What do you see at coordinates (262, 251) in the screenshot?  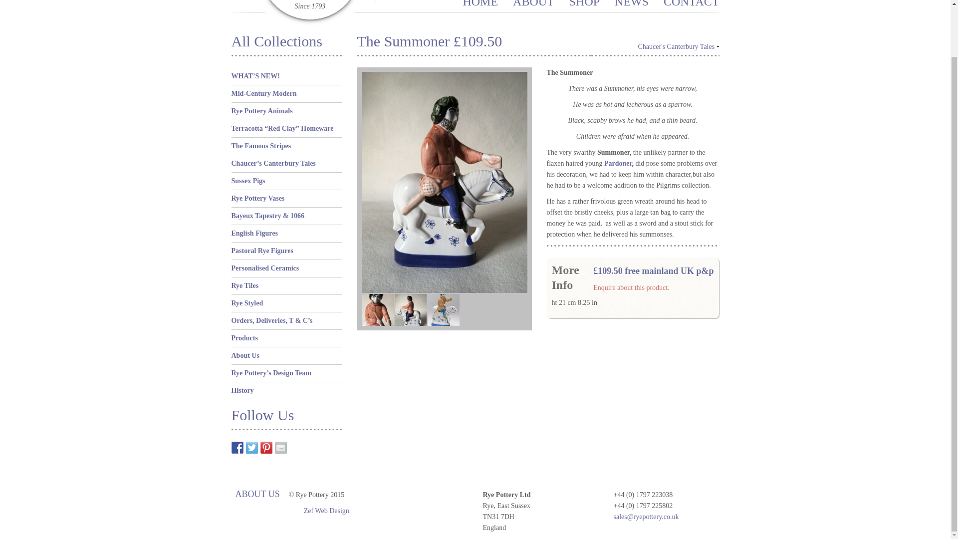 I see `Pastoral Rye Figures` at bounding box center [262, 251].